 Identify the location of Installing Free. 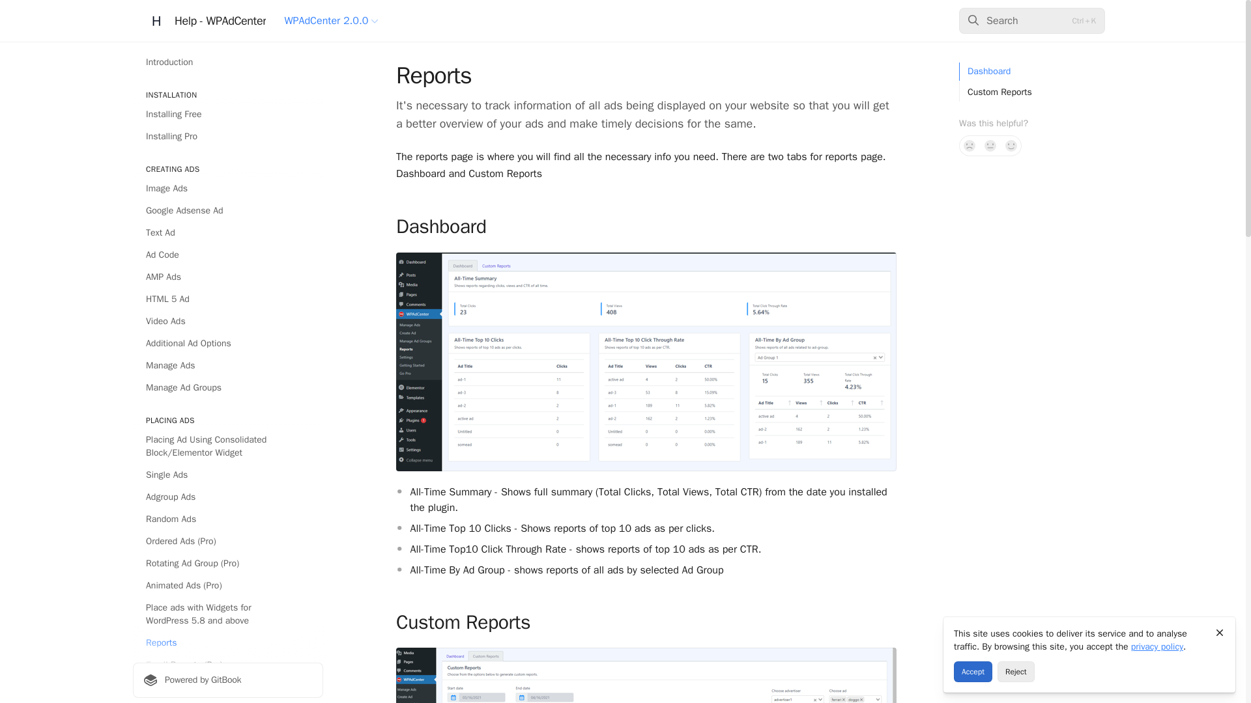
(227, 115).